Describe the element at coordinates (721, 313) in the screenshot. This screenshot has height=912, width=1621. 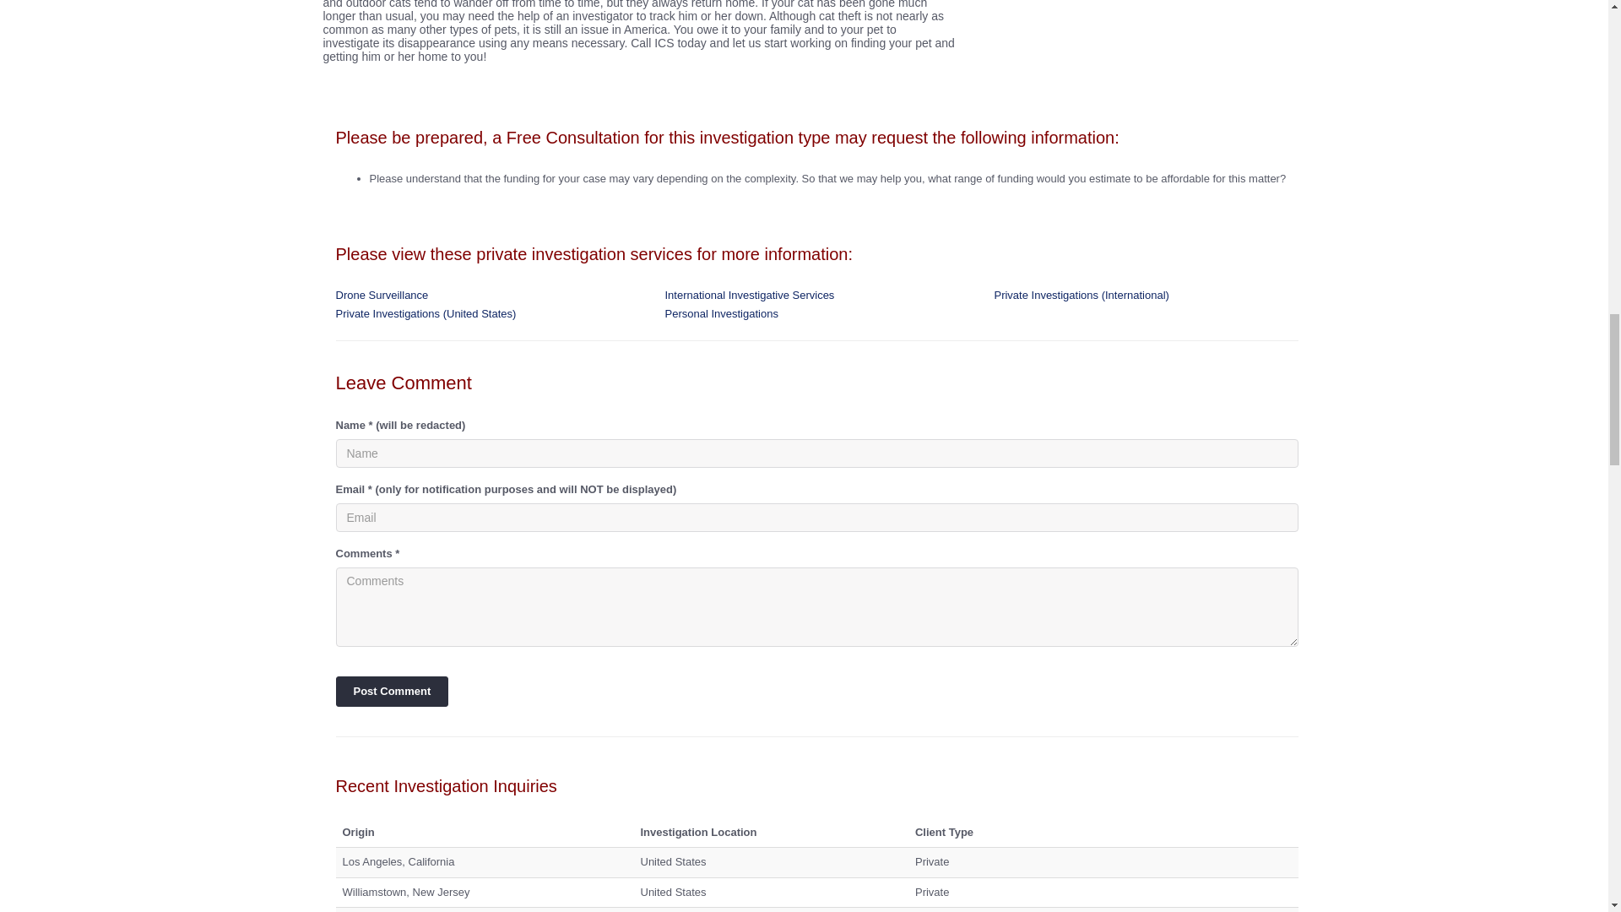
I see `Personal Investigations` at that location.